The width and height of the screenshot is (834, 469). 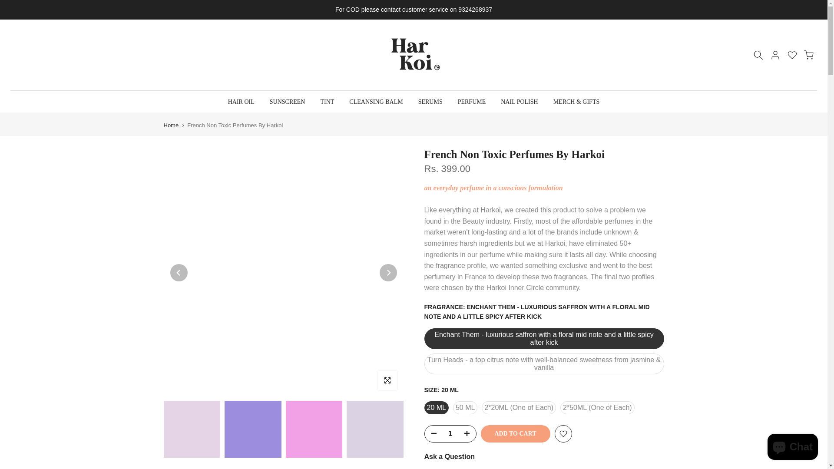 What do you see at coordinates (376, 102) in the screenshot?
I see `CLEANSING BALM` at bounding box center [376, 102].